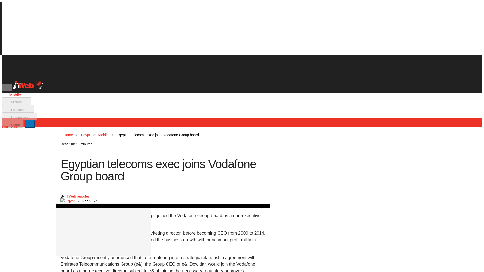 The image size is (484, 272). What do you see at coordinates (18, 109) in the screenshot?
I see `Locations` at bounding box center [18, 109].